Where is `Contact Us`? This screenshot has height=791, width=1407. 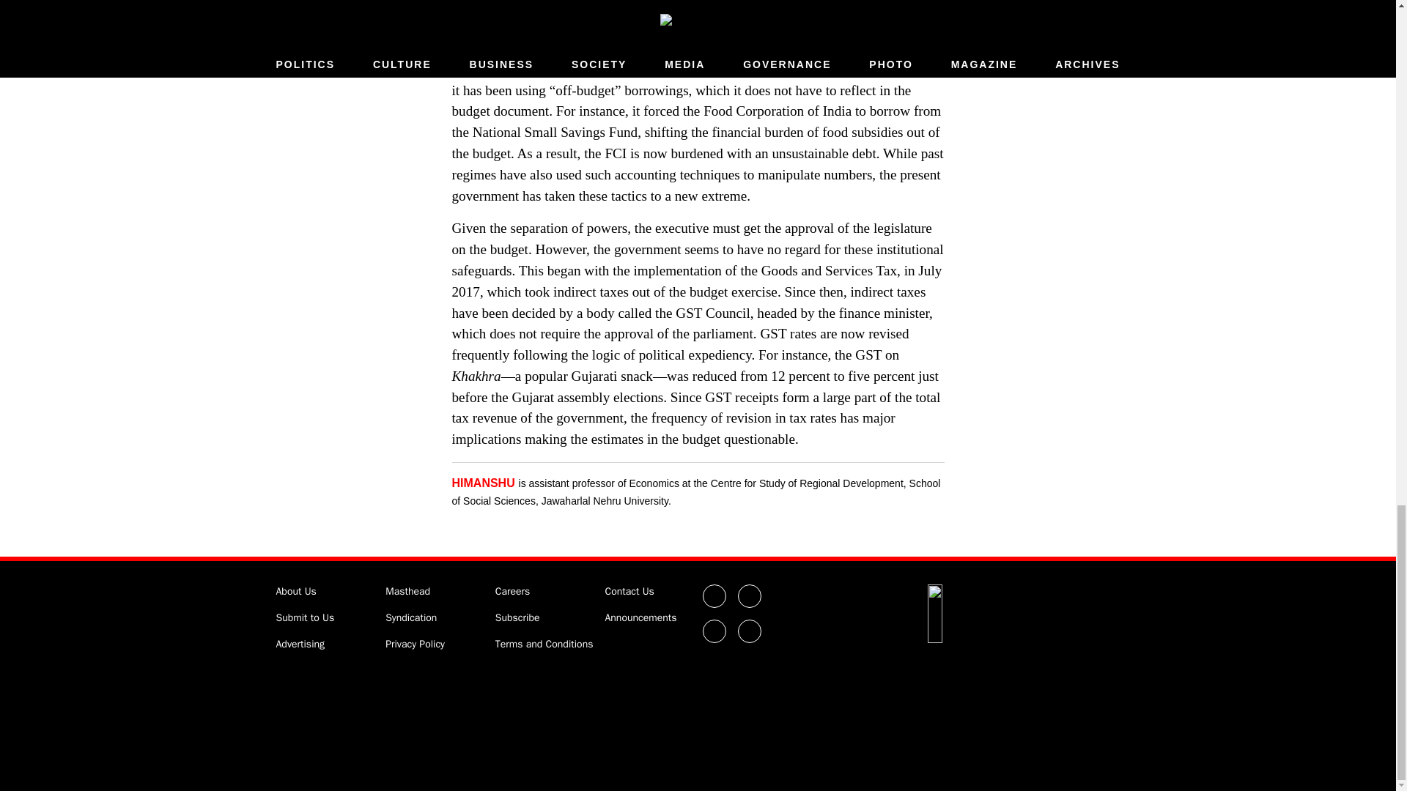
Contact Us is located at coordinates (629, 592).